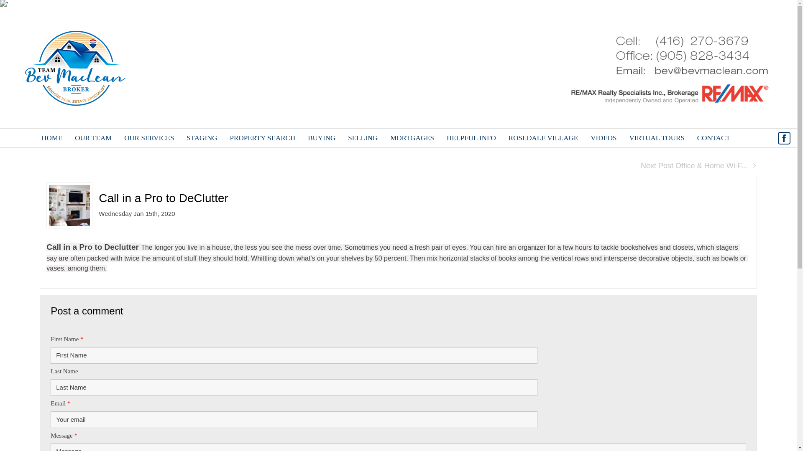 The width and height of the screenshot is (803, 451). What do you see at coordinates (202, 138) in the screenshot?
I see `Staging` at bounding box center [202, 138].